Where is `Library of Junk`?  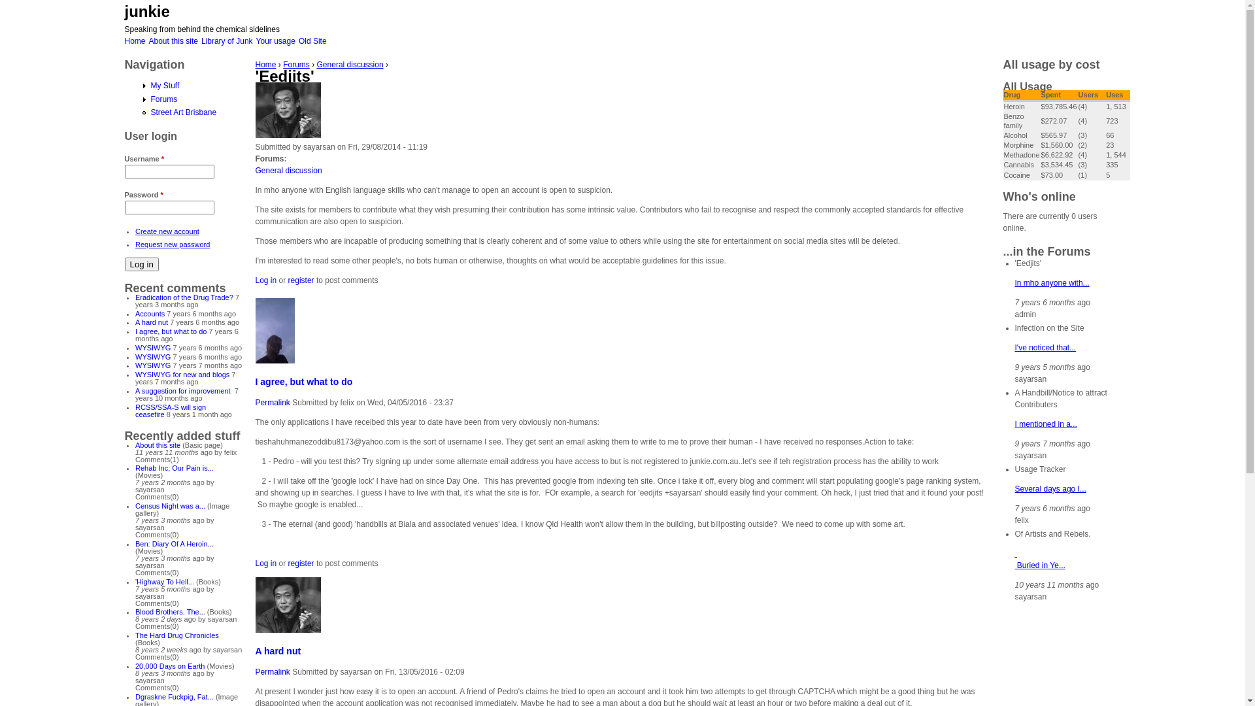
Library of Junk is located at coordinates (227, 41).